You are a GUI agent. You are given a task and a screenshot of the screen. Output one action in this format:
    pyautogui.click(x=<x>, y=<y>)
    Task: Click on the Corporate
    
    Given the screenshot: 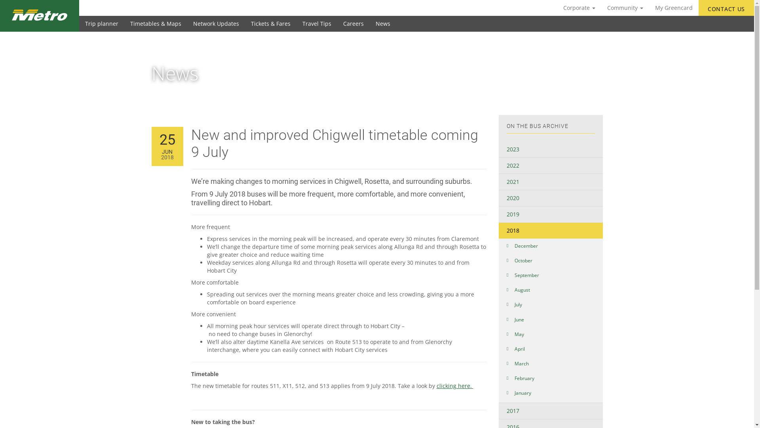 What is the action you would take?
    pyautogui.click(x=579, y=8)
    